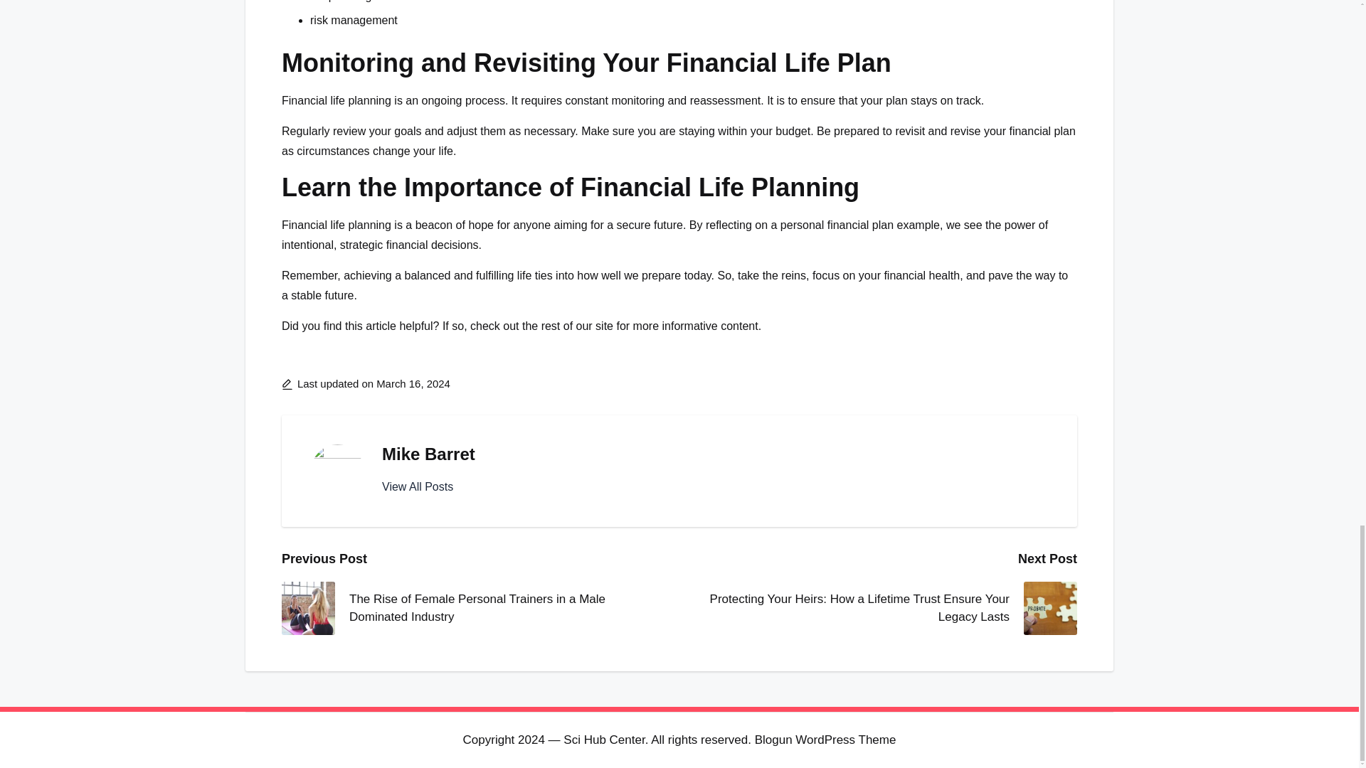 Image resolution: width=1366 pixels, height=768 pixels. What do you see at coordinates (428, 454) in the screenshot?
I see `Mike Barret` at bounding box center [428, 454].